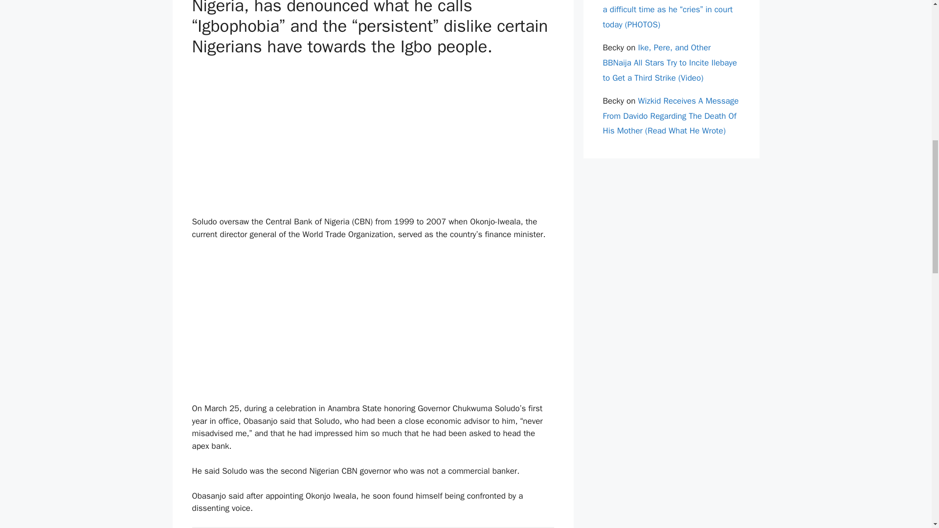 The width and height of the screenshot is (939, 528). Describe the element at coordinates (373, 135) in the screenshot. I see `Advertisement` at that location.